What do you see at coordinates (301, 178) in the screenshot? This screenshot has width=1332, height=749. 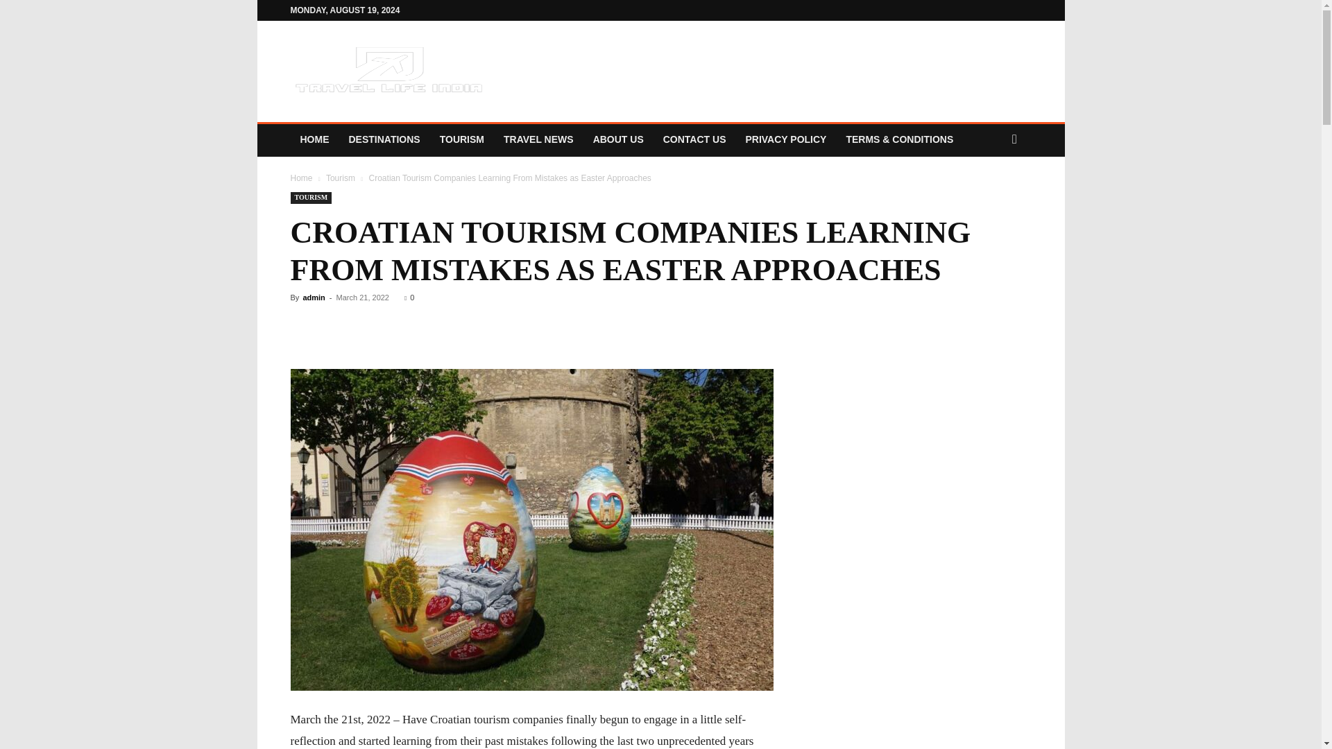 I see `Home` at bounding box center [301, 178].